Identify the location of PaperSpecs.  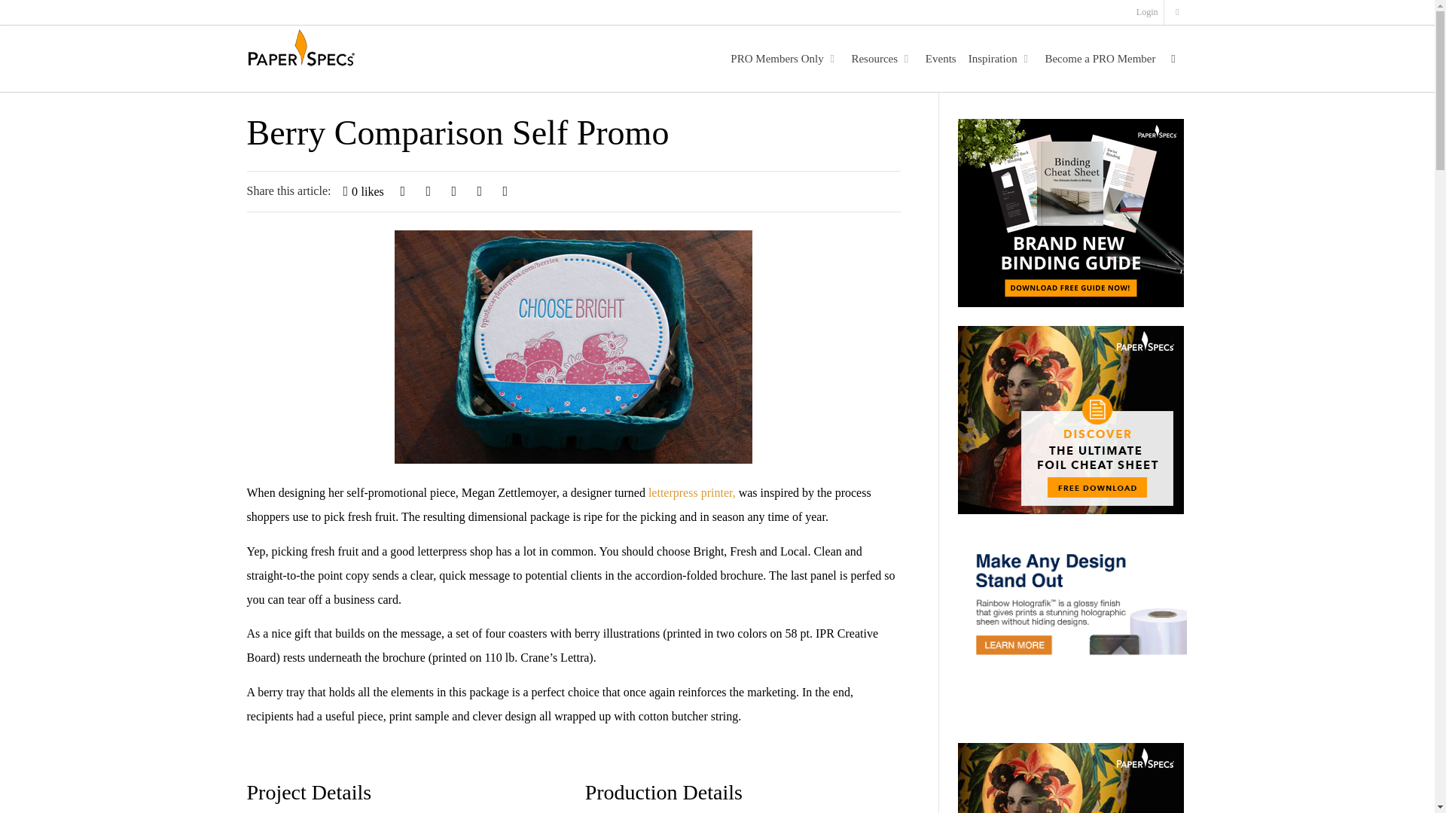
(300, 50).